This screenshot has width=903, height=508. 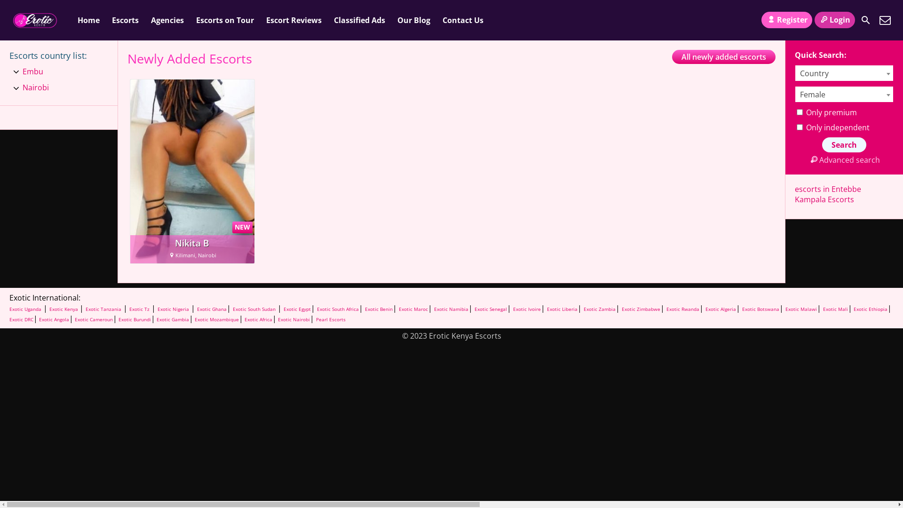 What do you see at coordinates (254, 309) in the screenshot?
I see `Exotic South Sudan` at bounding box center [254, 309].